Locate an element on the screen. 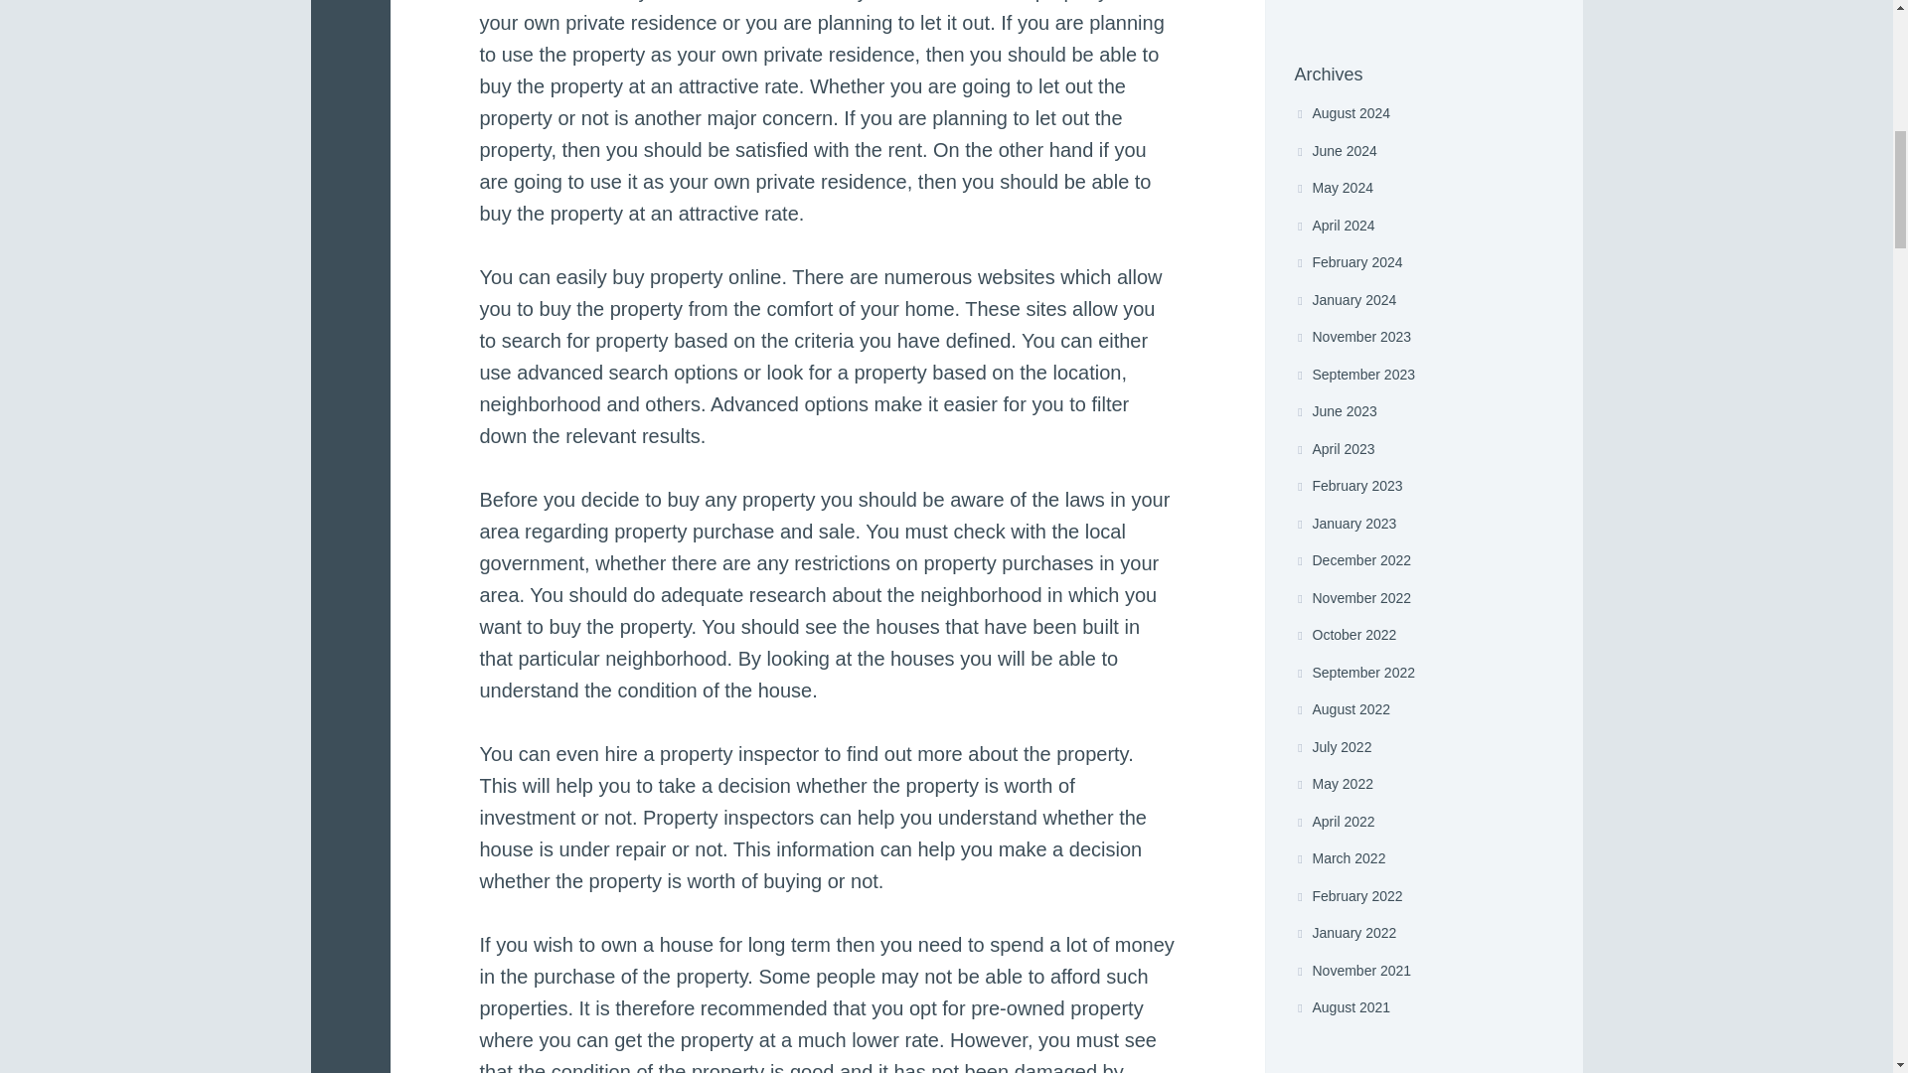  December 2022 is located at coordinates (1351, 560).